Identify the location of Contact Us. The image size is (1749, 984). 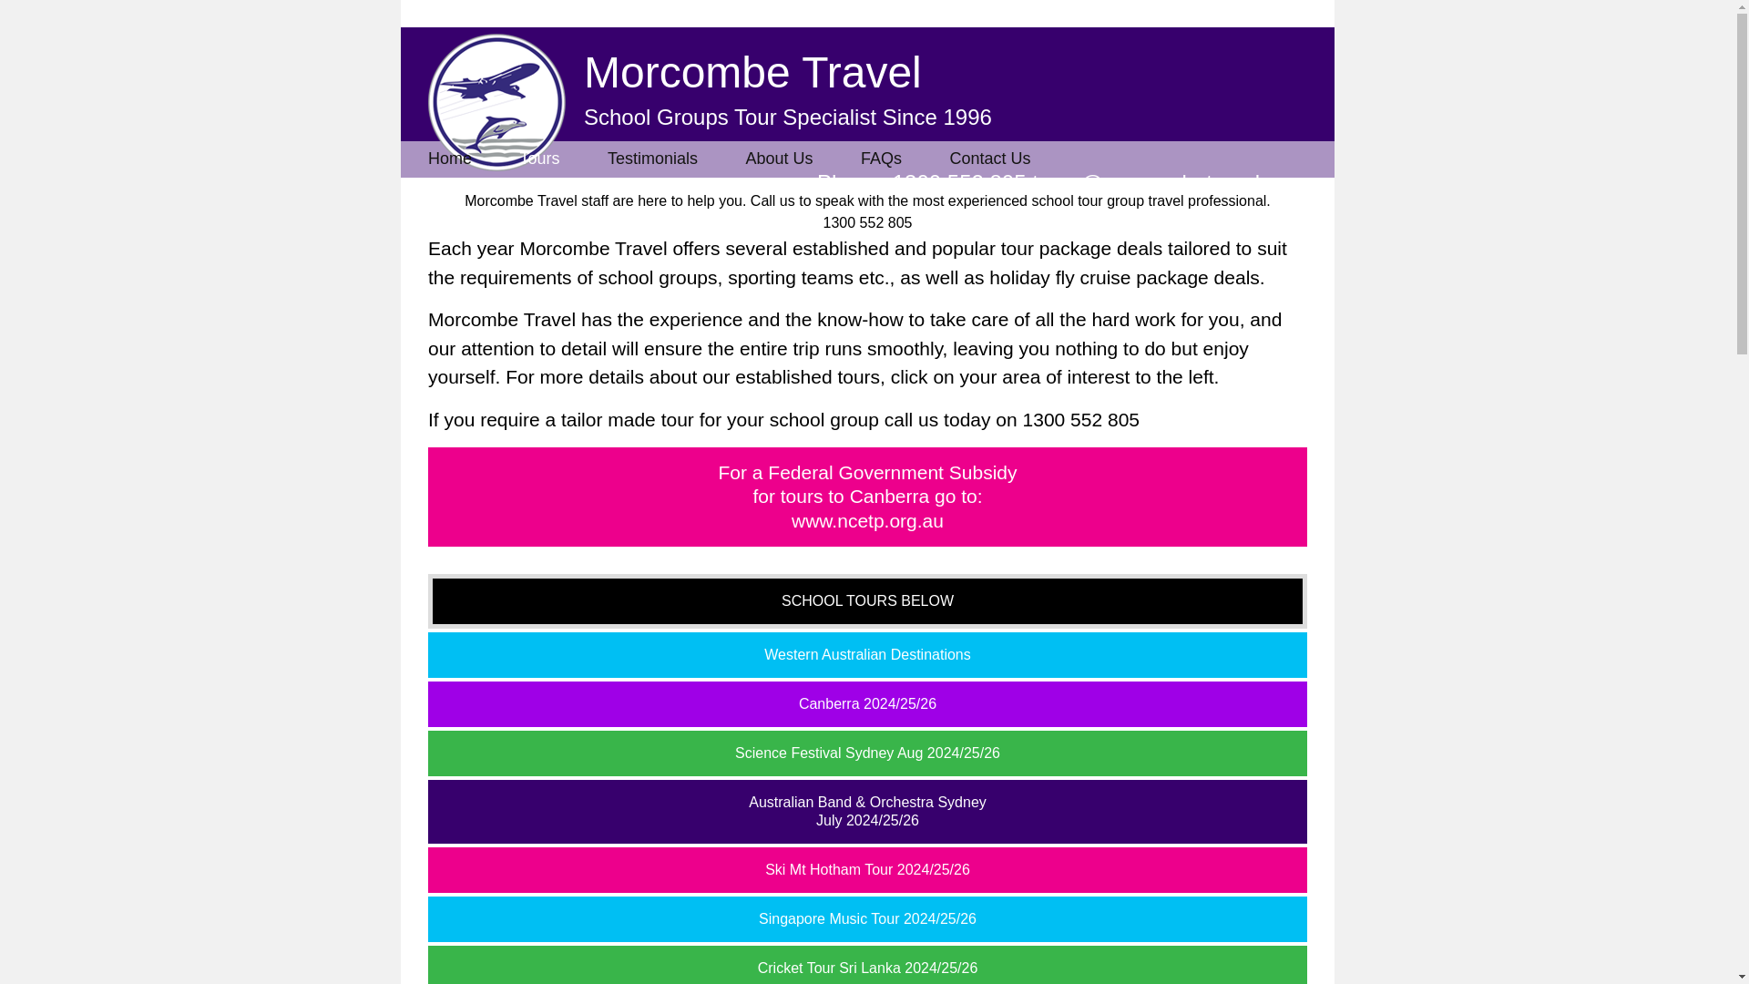
(989, 159).